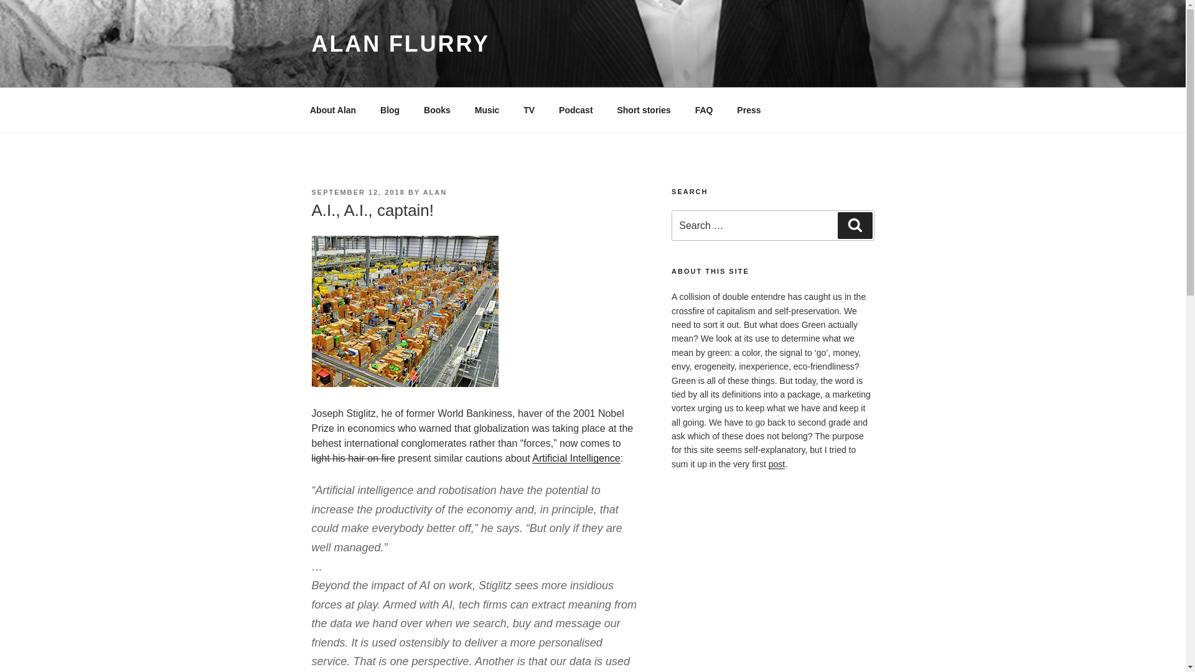  Describe the element at coordinates (487, 110) in the screenshot. I see `Music` at that location.